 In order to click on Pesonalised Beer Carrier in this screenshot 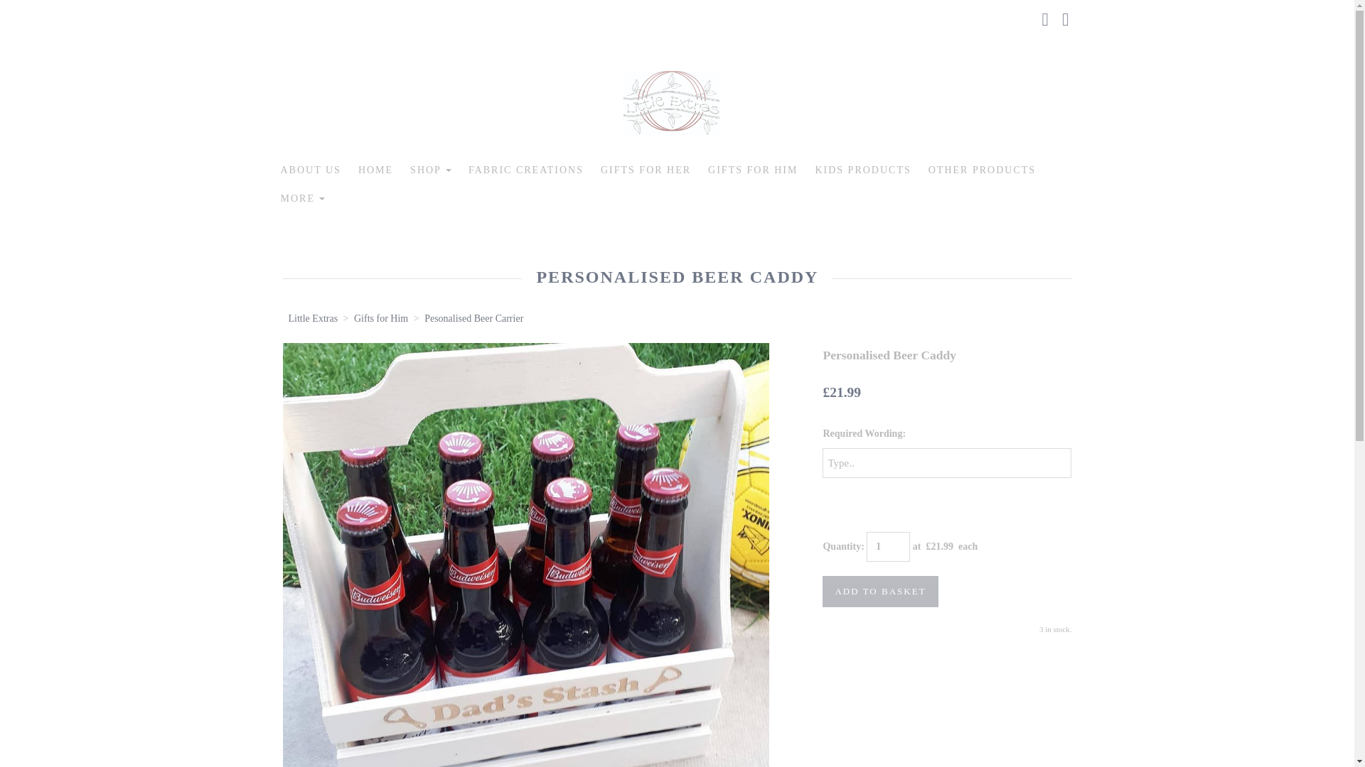, I will do `click(473, 318)`.